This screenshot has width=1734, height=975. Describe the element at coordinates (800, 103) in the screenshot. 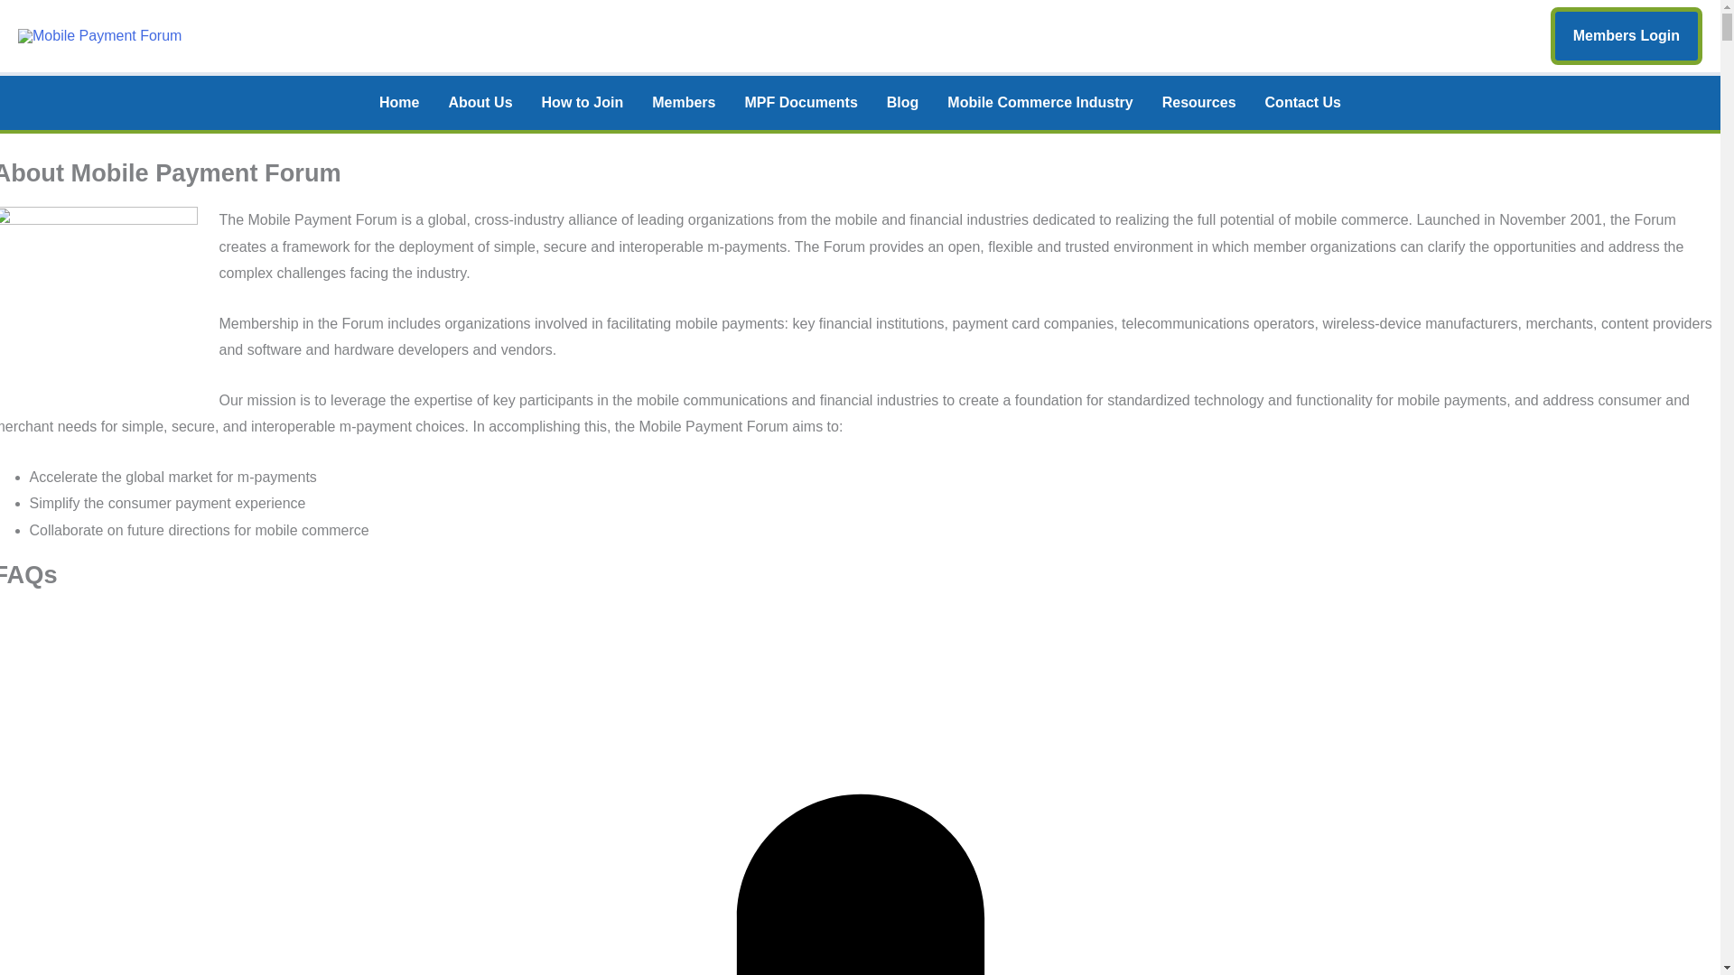

I see `MPF Documents` at that location.